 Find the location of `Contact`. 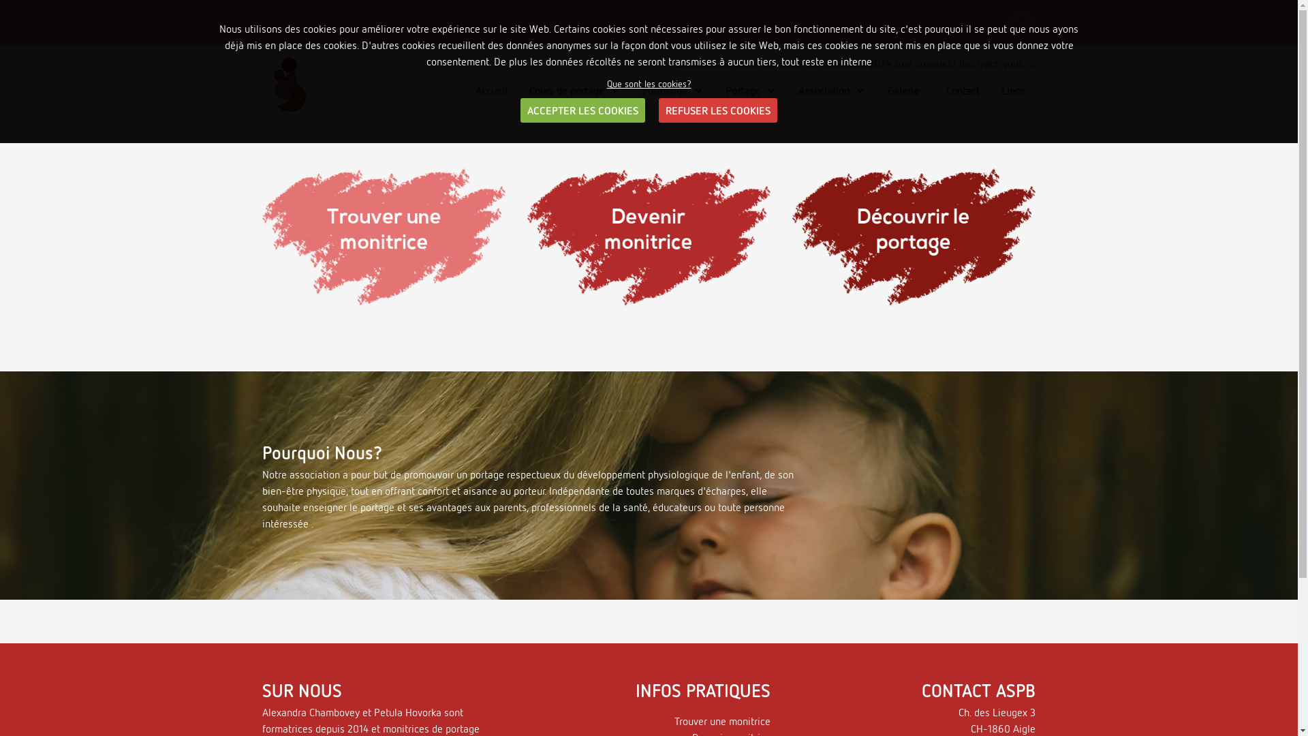

Contact is located at coordinates (959, 91).